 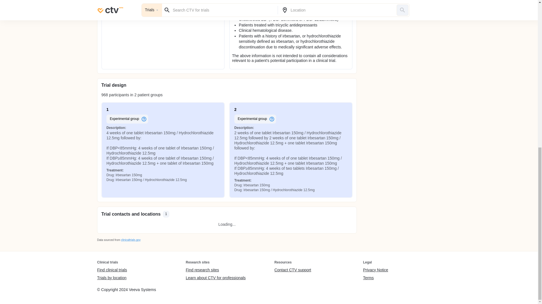 What do you see at coordinates (130, 240) in the screenshot?
I see `clinicaltrials.gov` at bounding box center [130, 240].